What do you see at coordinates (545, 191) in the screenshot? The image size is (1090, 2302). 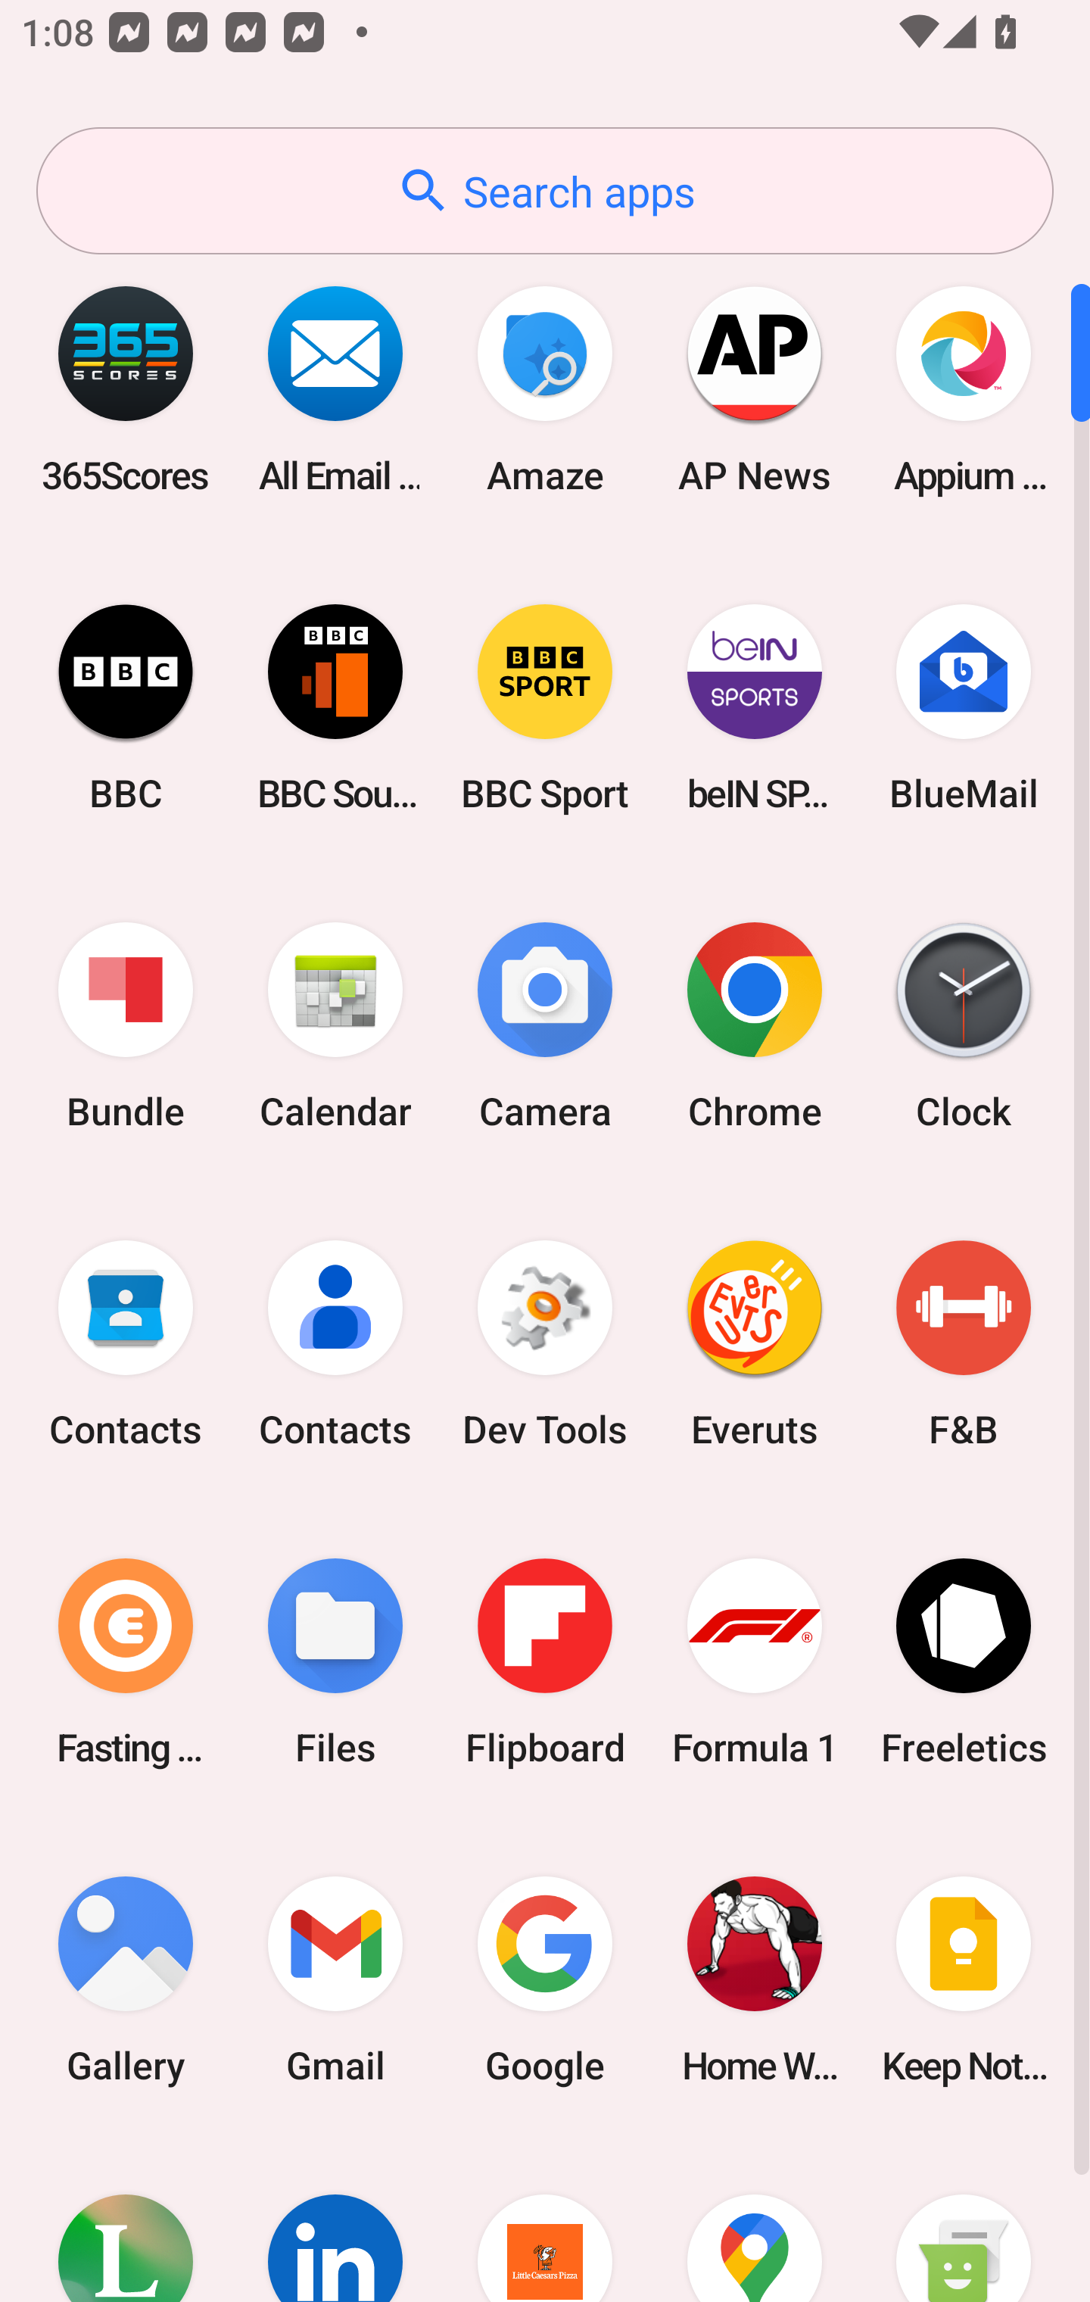 I see `  Search apps` at bounding box center [545, 191].